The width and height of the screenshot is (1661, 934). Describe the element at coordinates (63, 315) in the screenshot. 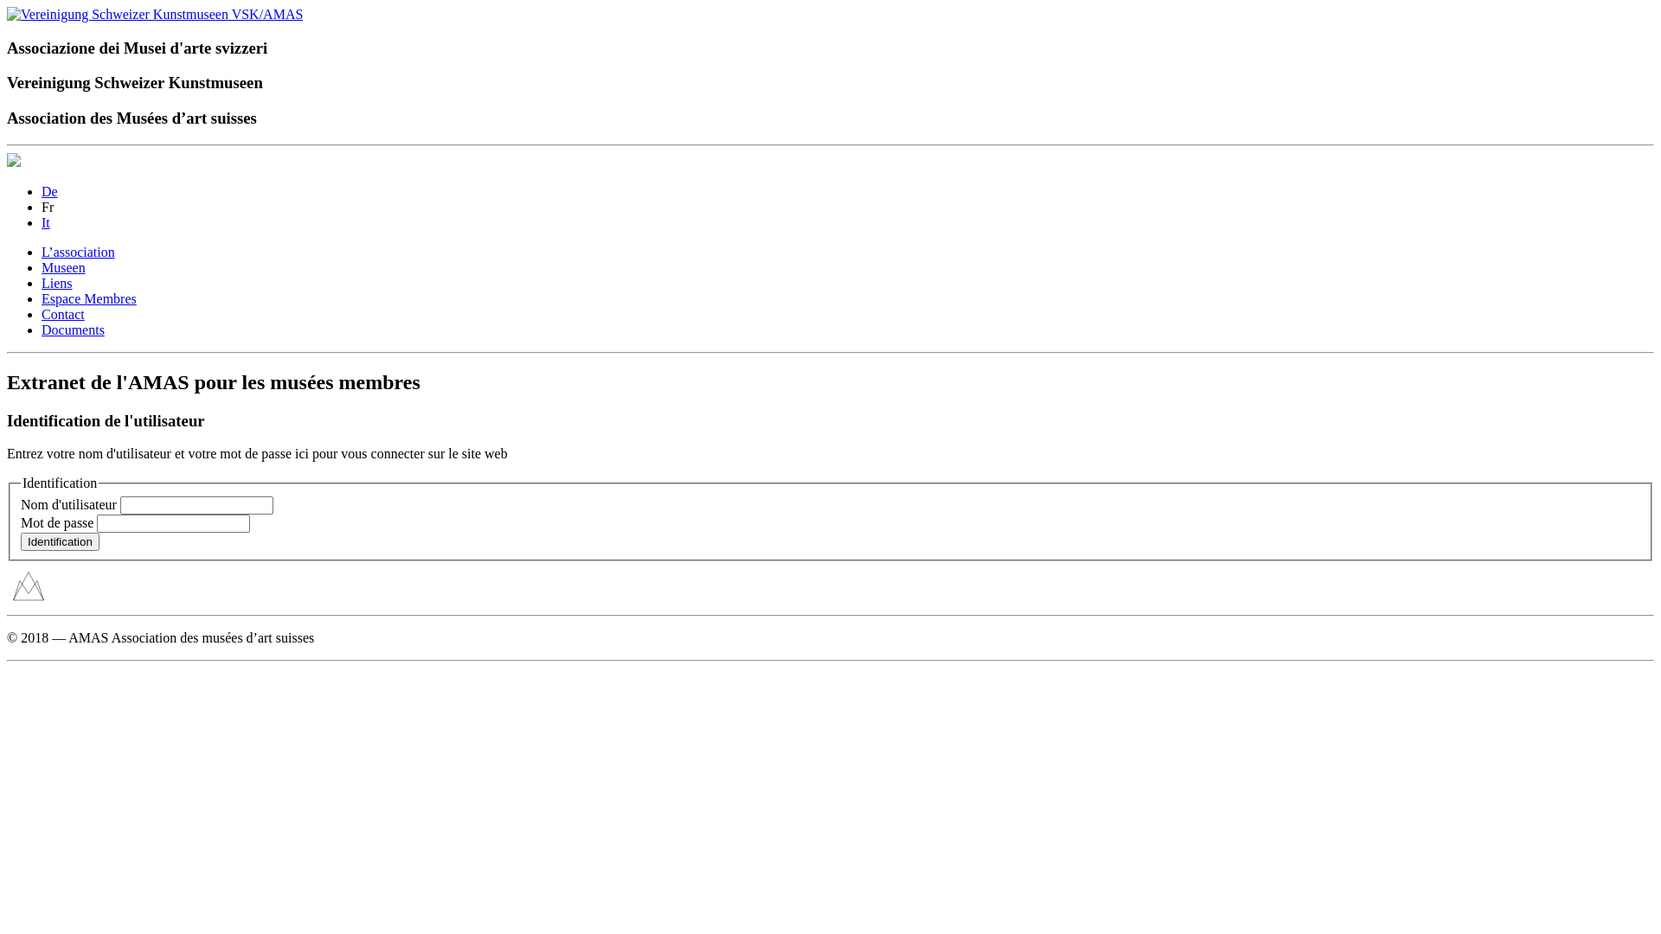

I see `Contact` at that location.